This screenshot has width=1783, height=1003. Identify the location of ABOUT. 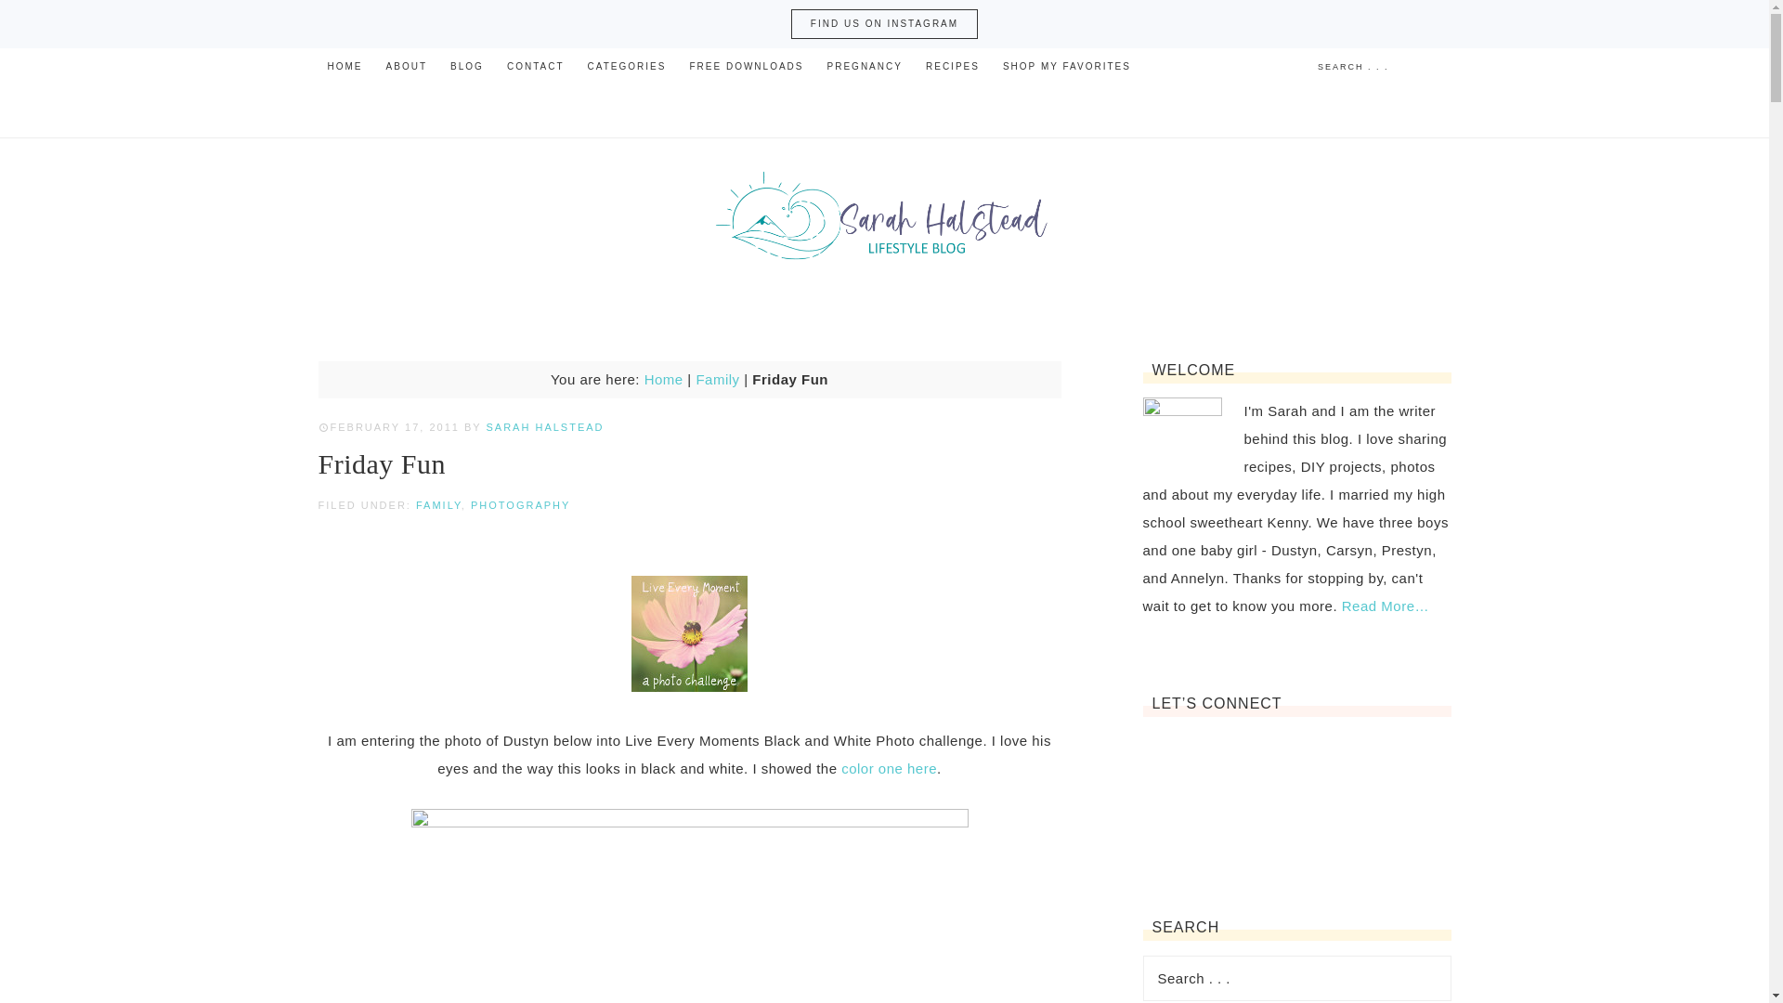
(407, 66).